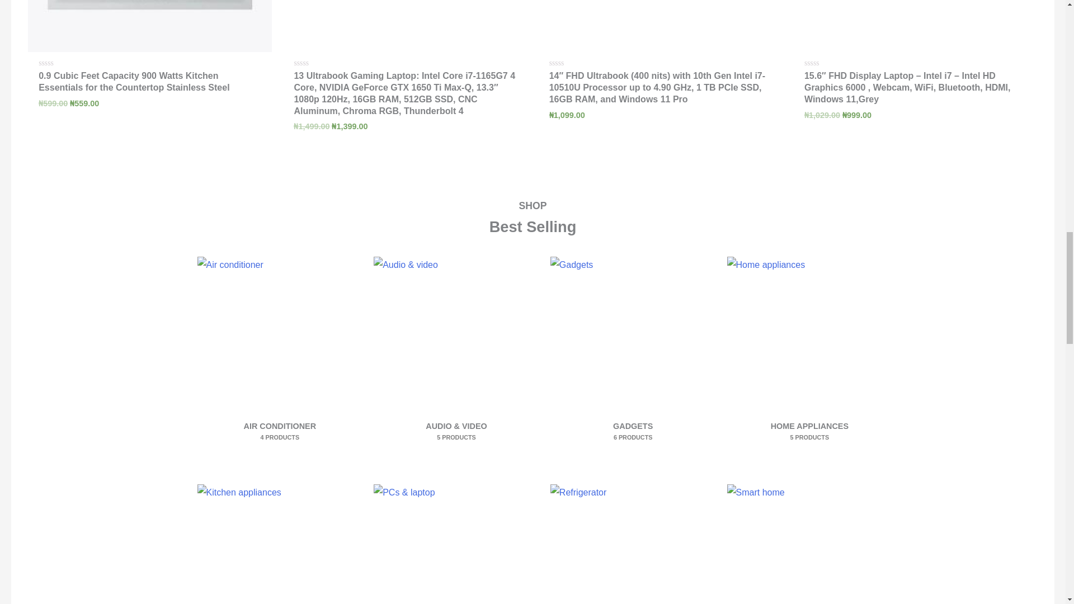 The height and width of the screenshot is (604, 1074). What do you see at coordinates (915, 26) in the screenshot?
I see `7` at bounding box center [915, 26].